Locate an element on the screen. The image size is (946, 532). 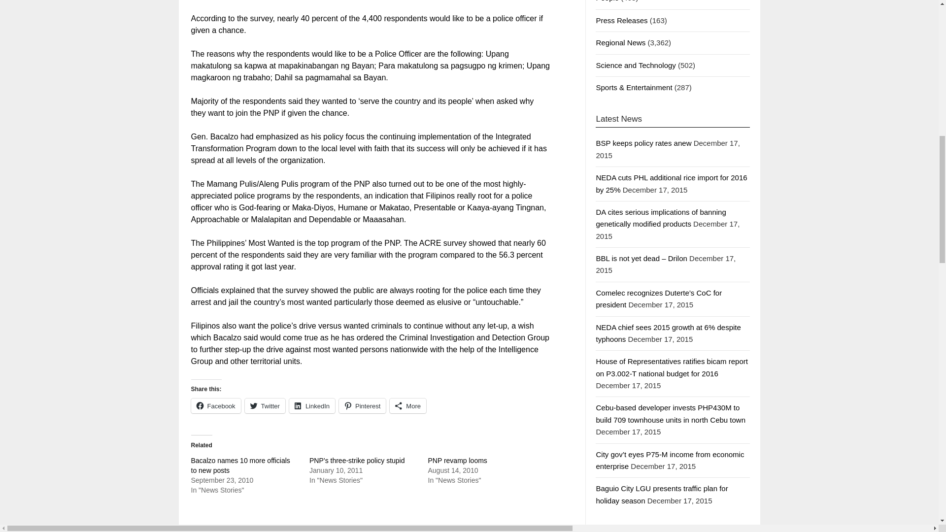
Regional News is located at coordinates (620, 42).